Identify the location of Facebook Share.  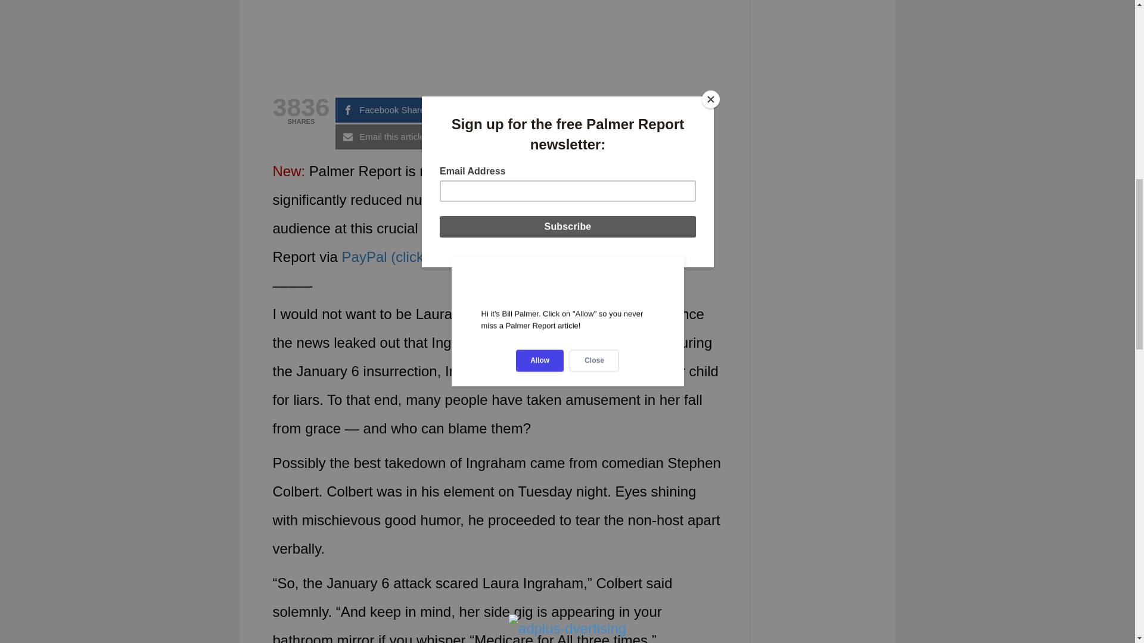
(387, 110).